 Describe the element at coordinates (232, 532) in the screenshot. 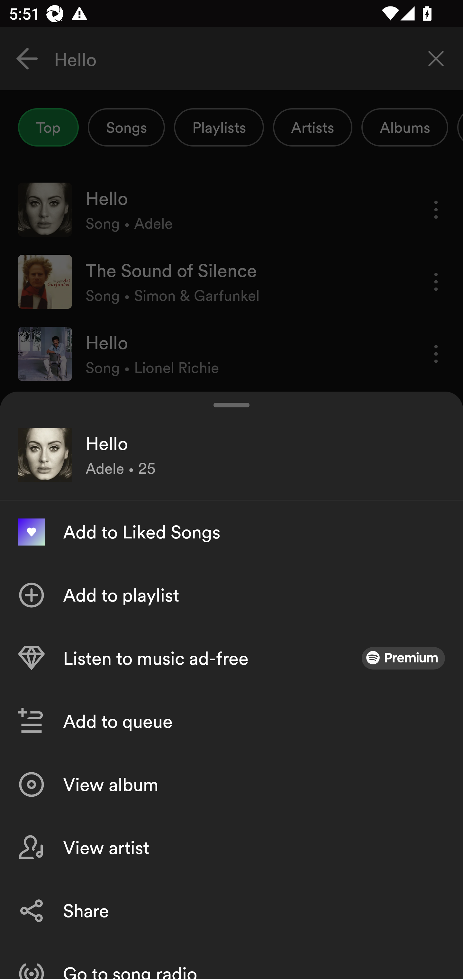

I see `Add to Liked Songs` at that location.